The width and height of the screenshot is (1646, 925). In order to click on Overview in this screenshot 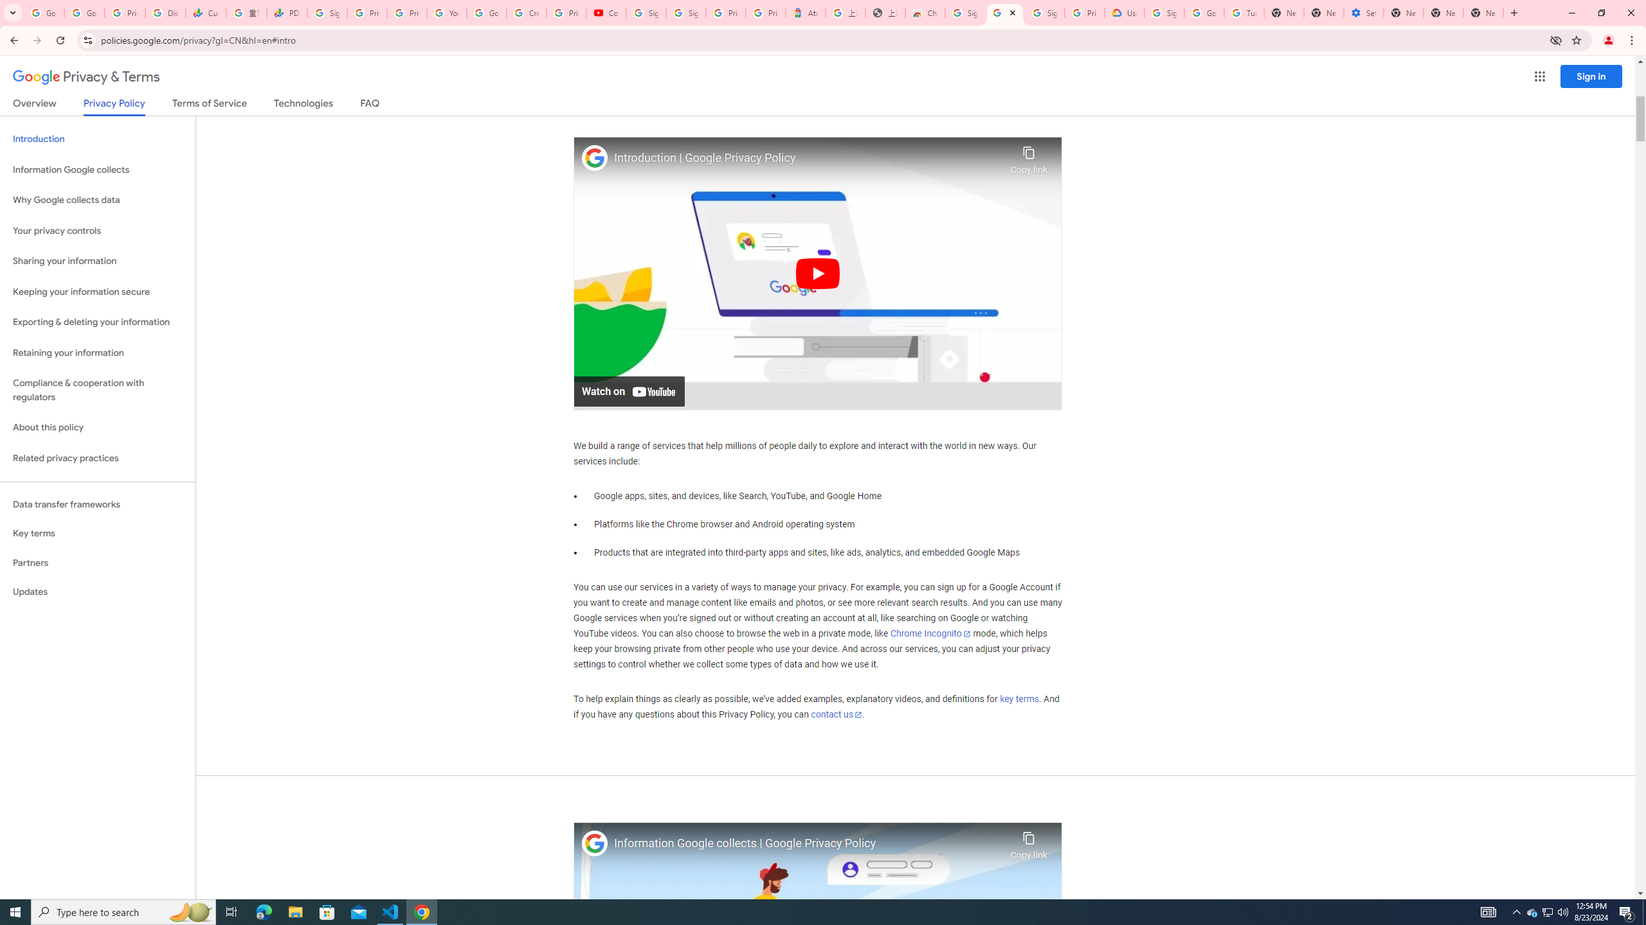, I will do `click(35, 105)`.